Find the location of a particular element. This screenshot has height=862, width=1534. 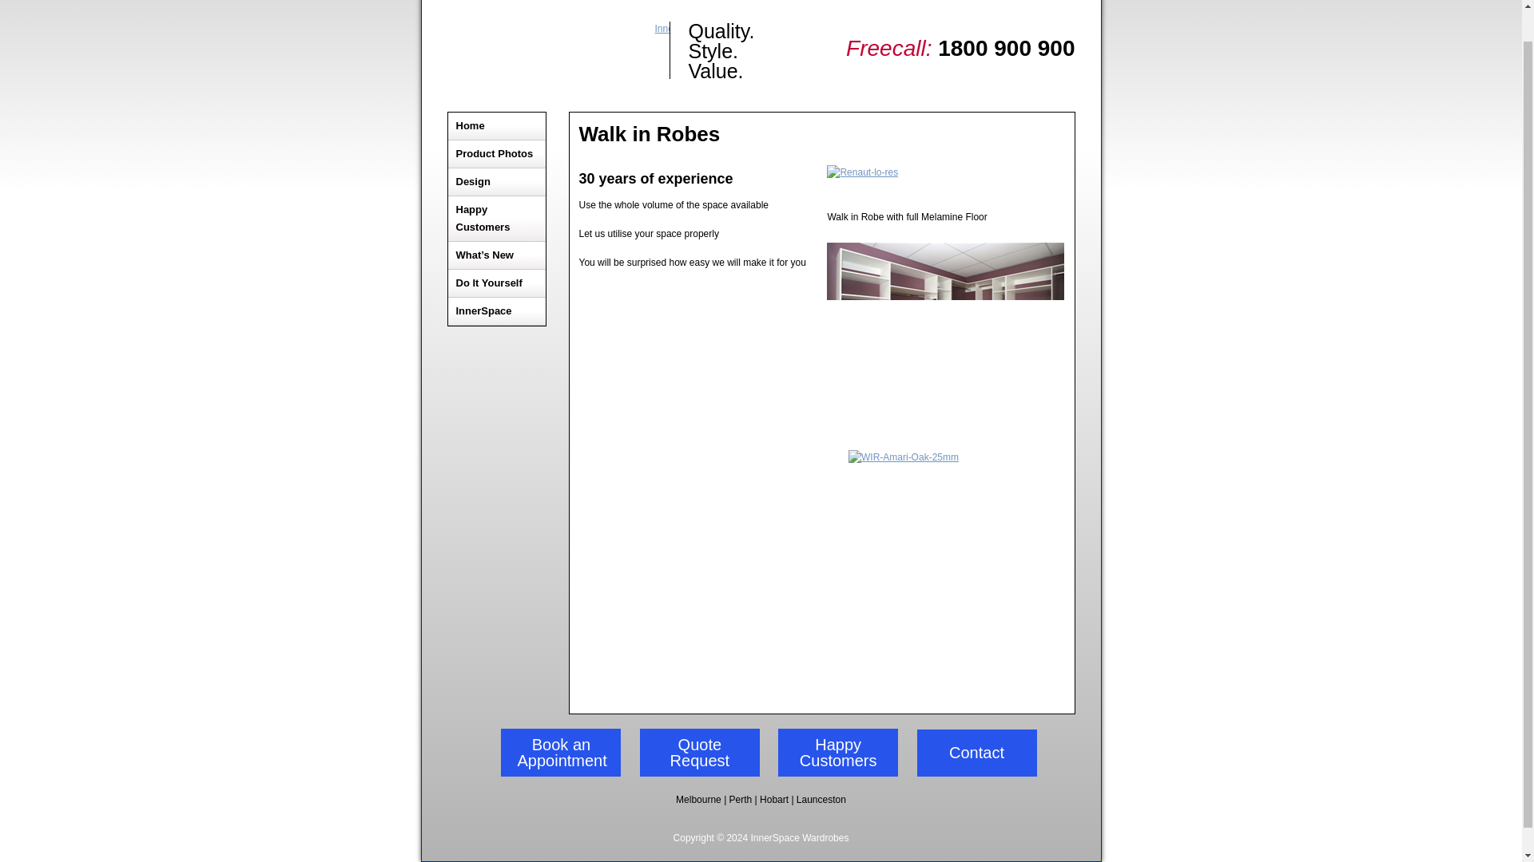

Happy Customers is located at coordinates (497, 219).